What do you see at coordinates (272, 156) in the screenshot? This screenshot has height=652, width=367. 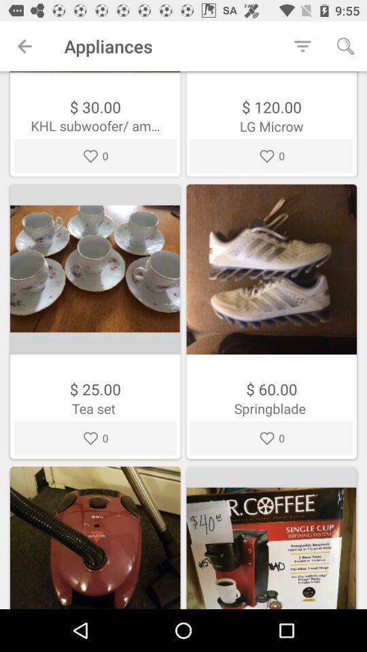 I see `click on the button below the text lg microw` at bounding box center [272, 156].